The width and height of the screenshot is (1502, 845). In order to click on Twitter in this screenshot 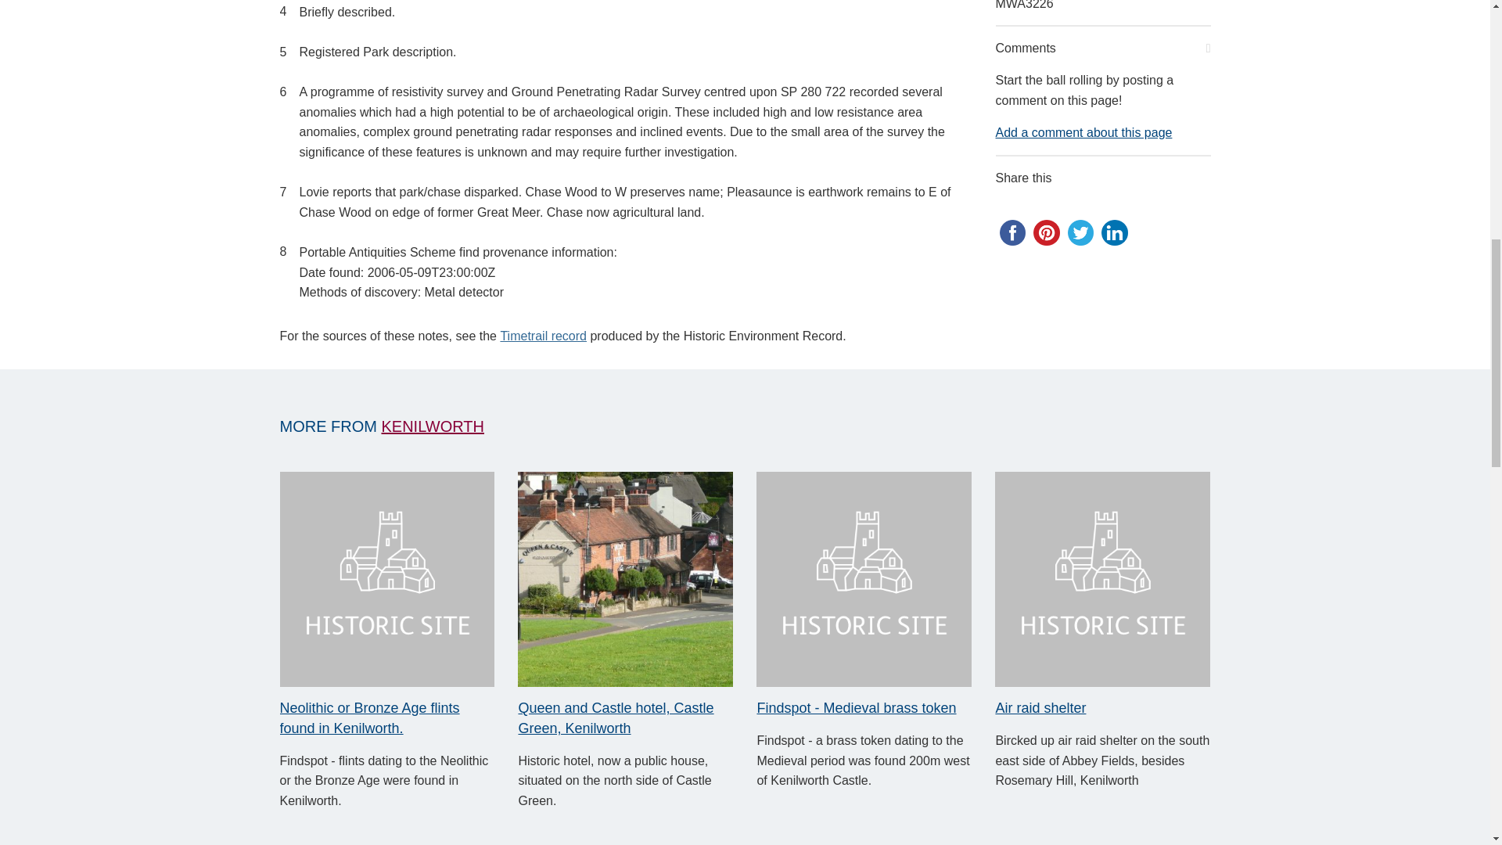, I will do `click(1080, 233)`.